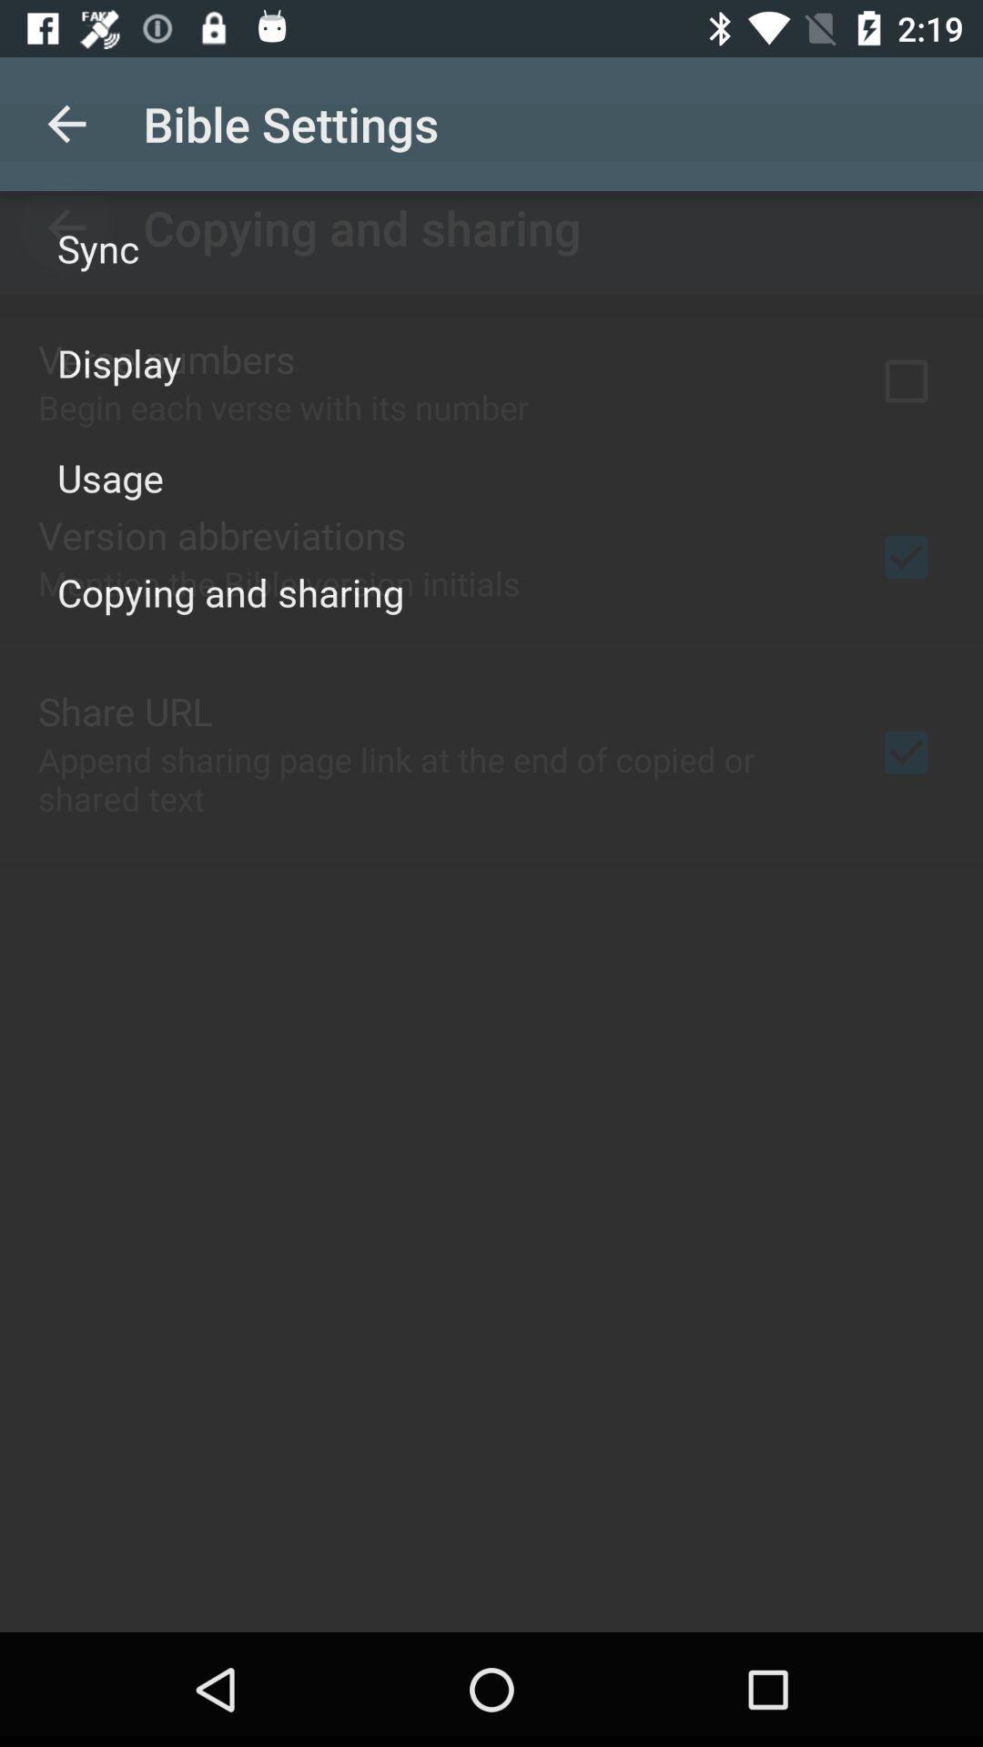 This screenshot has height=1747, width=983. What do you see at coordinates (231, 591) in the screenshot?
I see `open the copying and sharing icon` at bounding box center [231, 591].